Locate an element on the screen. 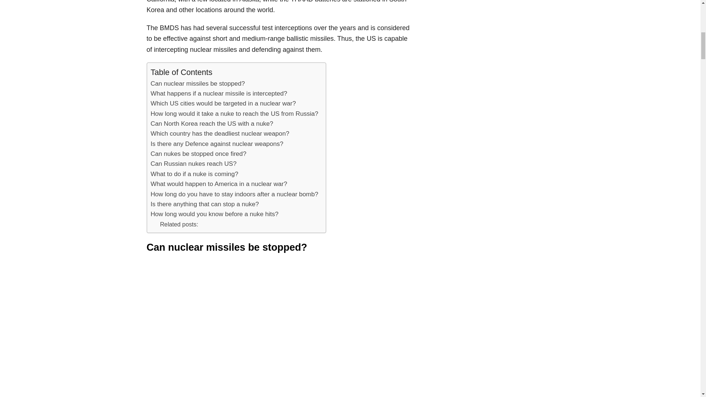  Which country has the deadliest nuclear weapon? is located at coordinates (220, 133).